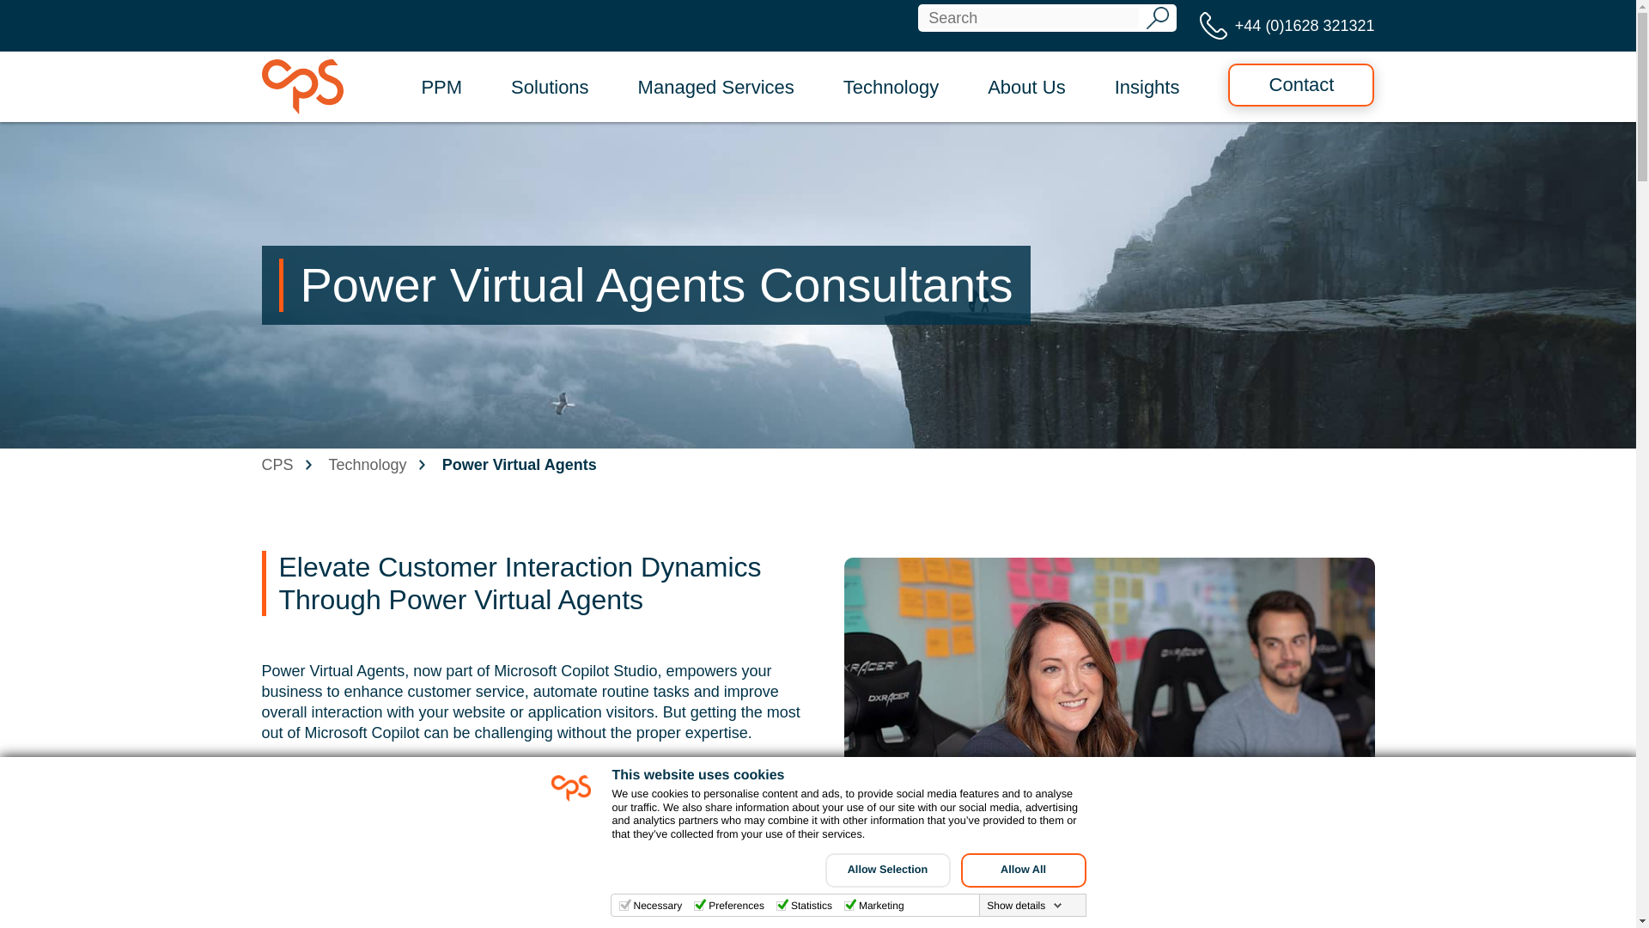 This screenshot has height=928, width=1649. What do you see at coordinates (886, 870) in the screenshot?
I see `Allow Selection` at bounding box center [886, 870].